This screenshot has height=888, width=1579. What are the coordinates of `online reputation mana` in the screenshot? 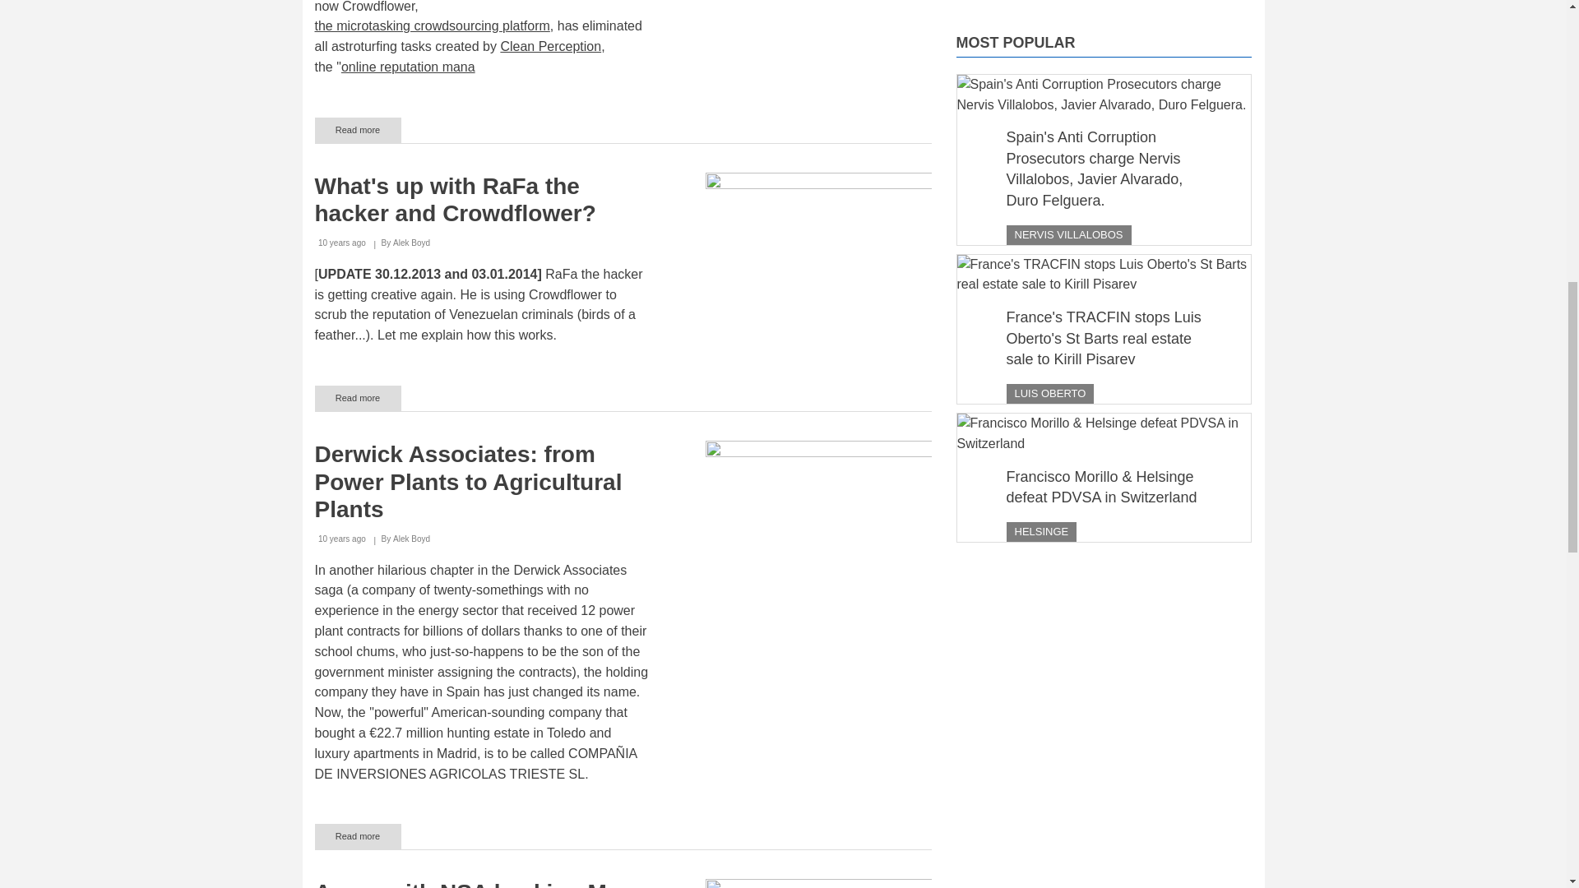 It's located at (408, 67).